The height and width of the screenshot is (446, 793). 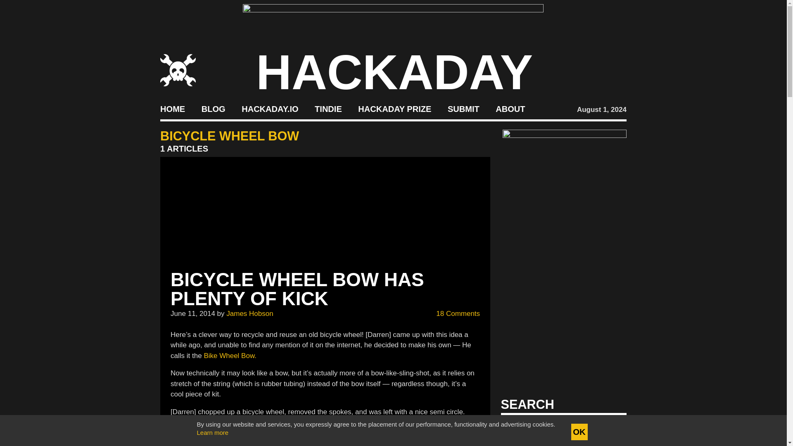 I want to click on Bike Wheel Bow., so click(x=230, y=356).